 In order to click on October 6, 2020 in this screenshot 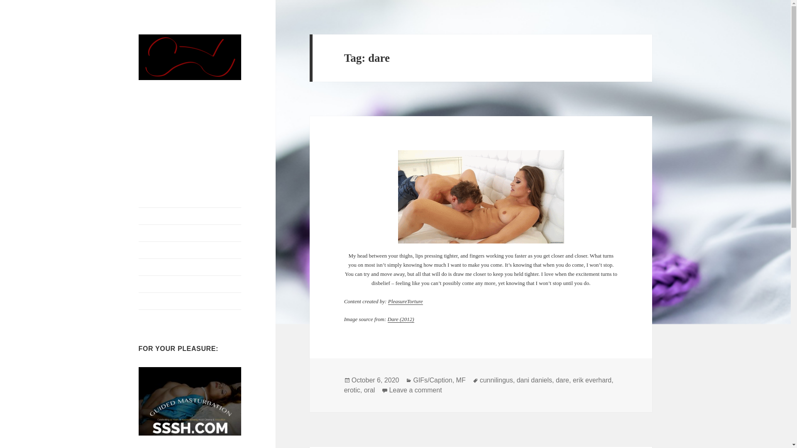, I will do `click(190, 233)`.